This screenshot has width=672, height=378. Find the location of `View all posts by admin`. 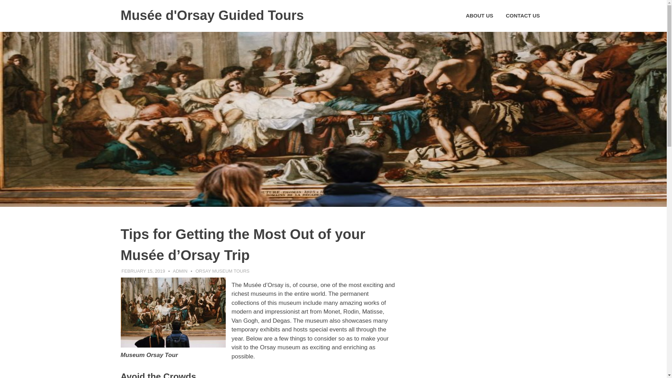

View all posts by admin is located at coordinates (180, 271).